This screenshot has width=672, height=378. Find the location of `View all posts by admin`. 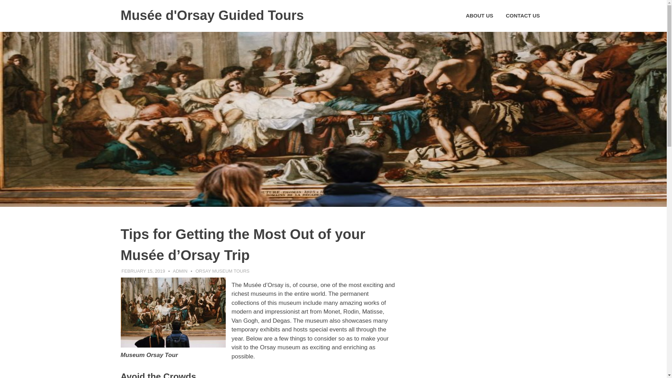

View all posts by admin is located at coordinates (180, 271).